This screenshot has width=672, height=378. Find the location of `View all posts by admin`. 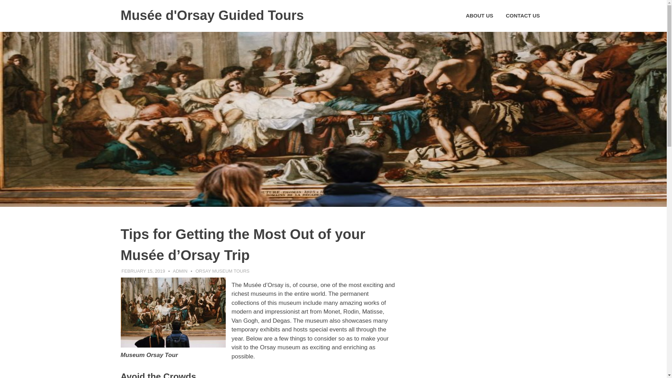

View all posts by admin is located at coordinates (180, 271).